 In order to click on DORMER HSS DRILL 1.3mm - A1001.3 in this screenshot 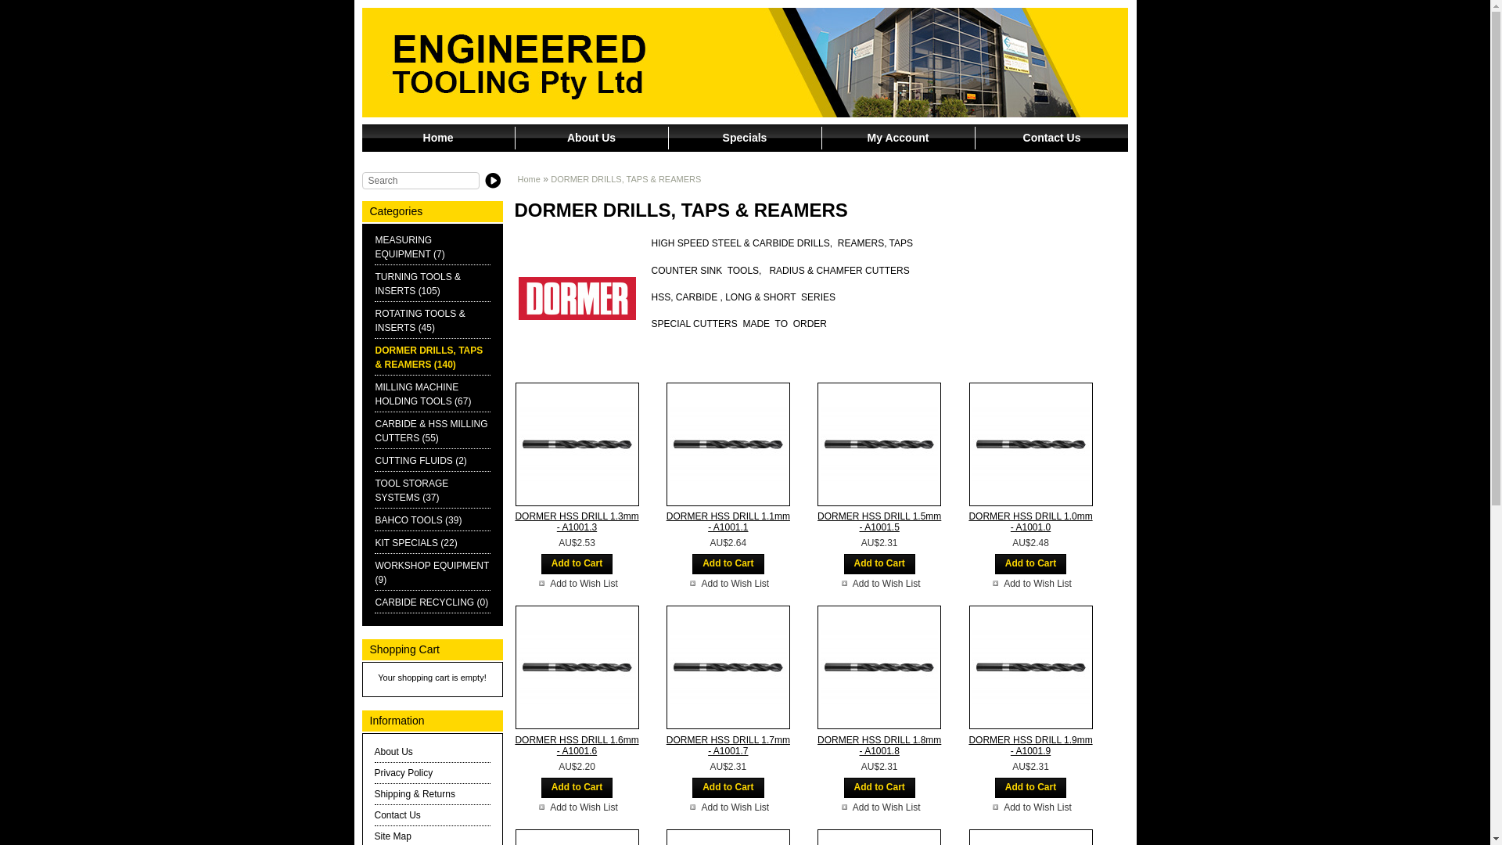, I will do `click(577, 522)`.